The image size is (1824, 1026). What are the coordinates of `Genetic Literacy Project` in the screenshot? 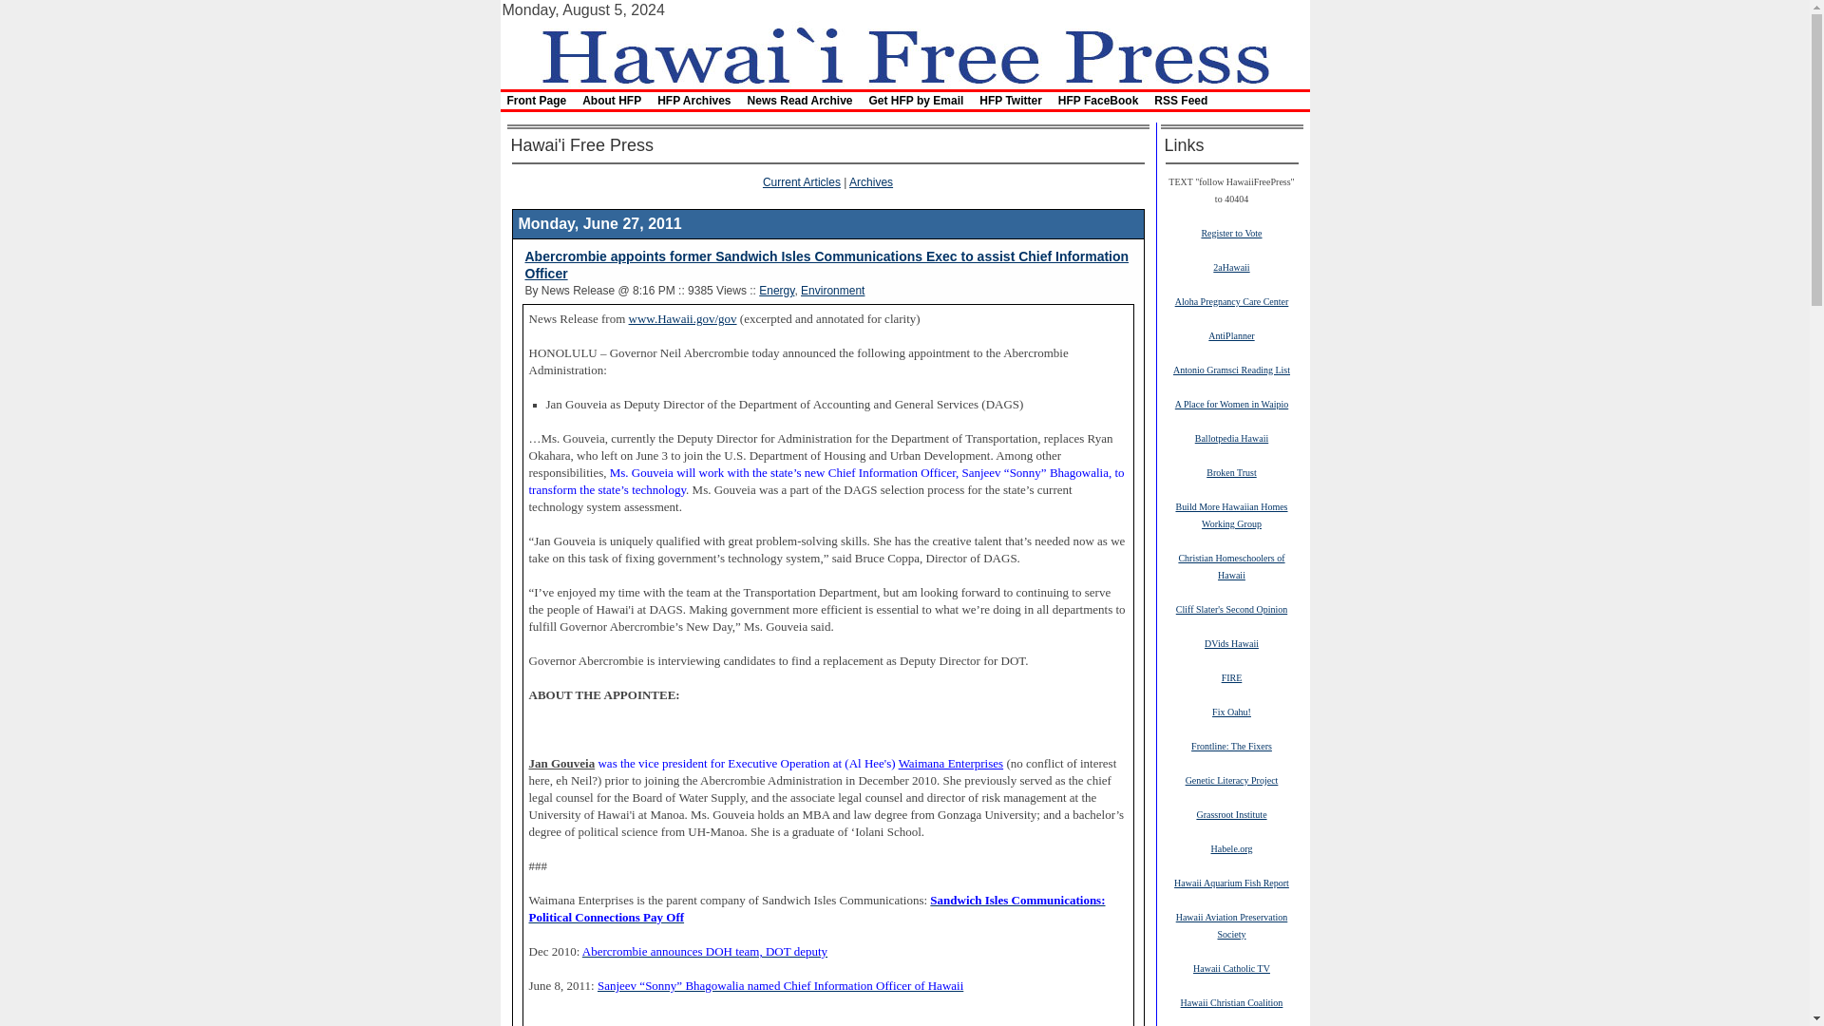 It's located at (1231, 780).